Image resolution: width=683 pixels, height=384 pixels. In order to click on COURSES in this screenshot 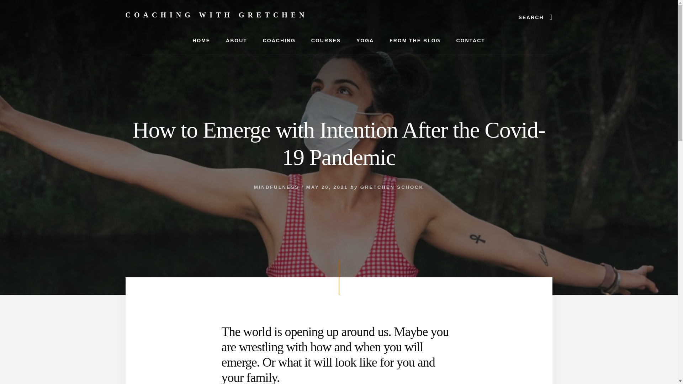, I will do `click(326, 41)`.